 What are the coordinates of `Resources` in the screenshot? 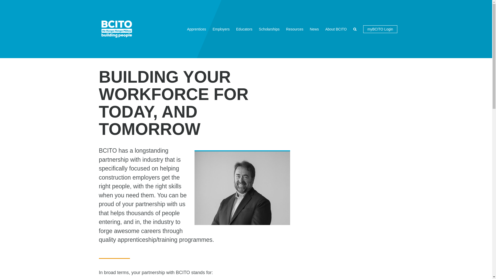 It's located at (295, 29).